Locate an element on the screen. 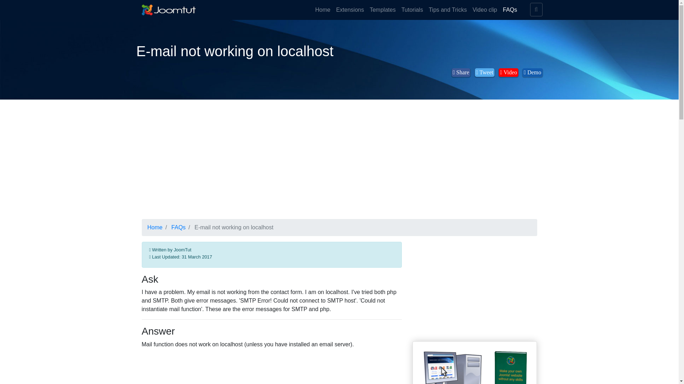  Demo is located at coordinates (532, 73).